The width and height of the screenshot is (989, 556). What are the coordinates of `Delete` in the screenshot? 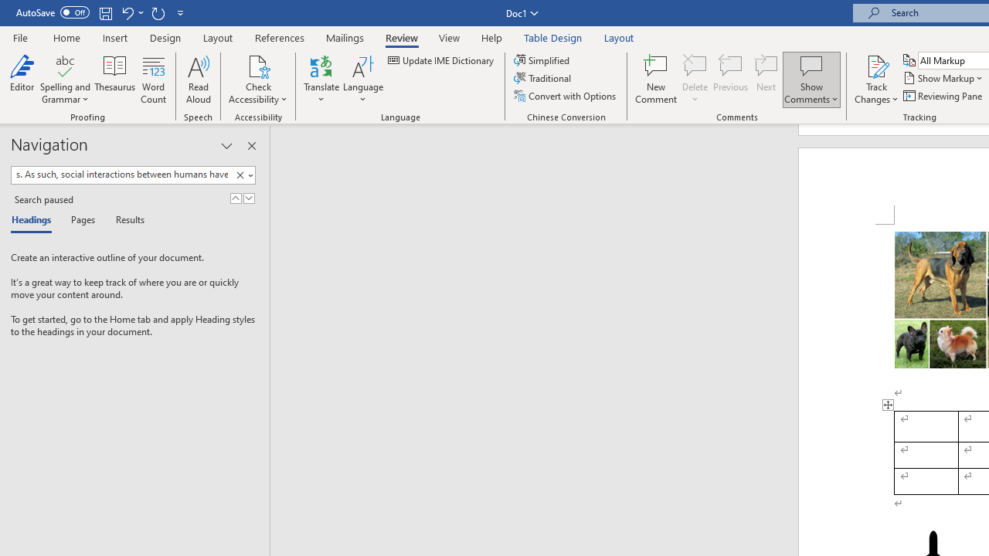 It's located at (695, 79).